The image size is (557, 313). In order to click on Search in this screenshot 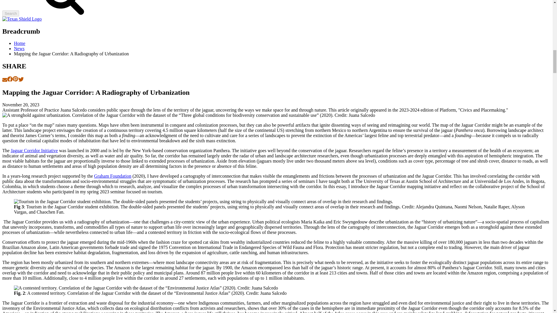, I will do `click(10, 13)`.